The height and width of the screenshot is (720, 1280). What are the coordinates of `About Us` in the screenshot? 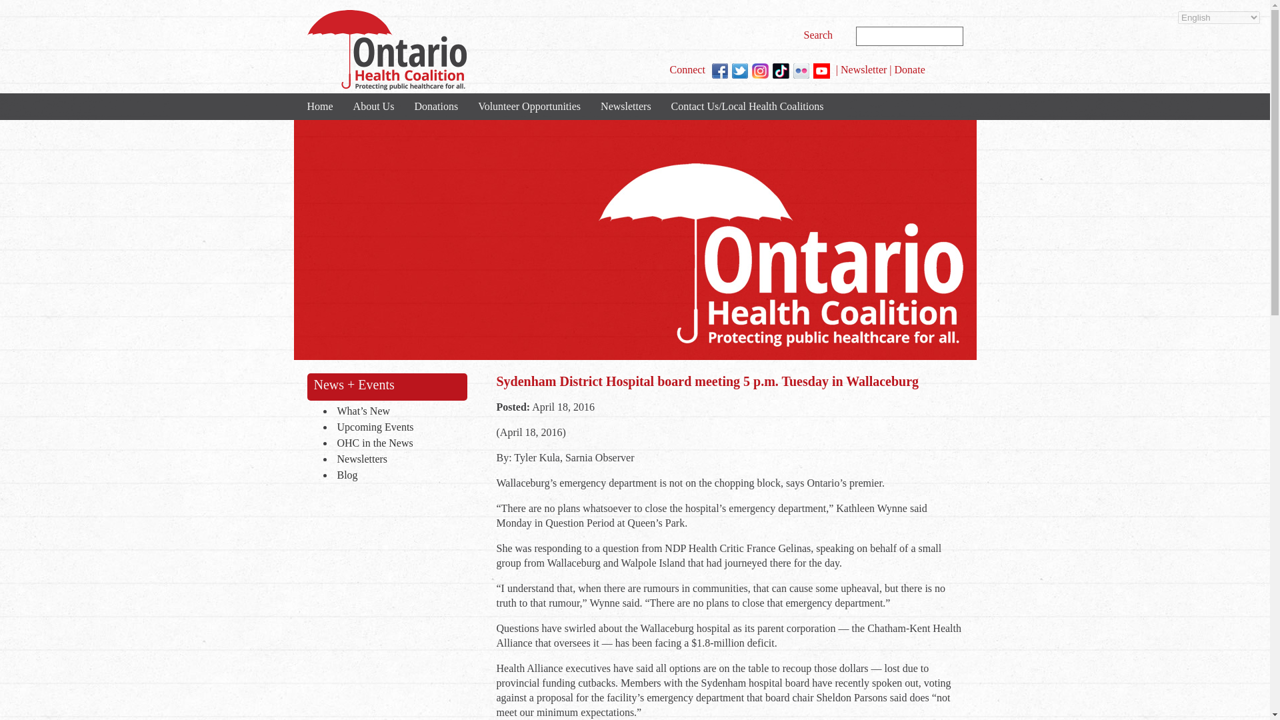 It's located at (373, 107).